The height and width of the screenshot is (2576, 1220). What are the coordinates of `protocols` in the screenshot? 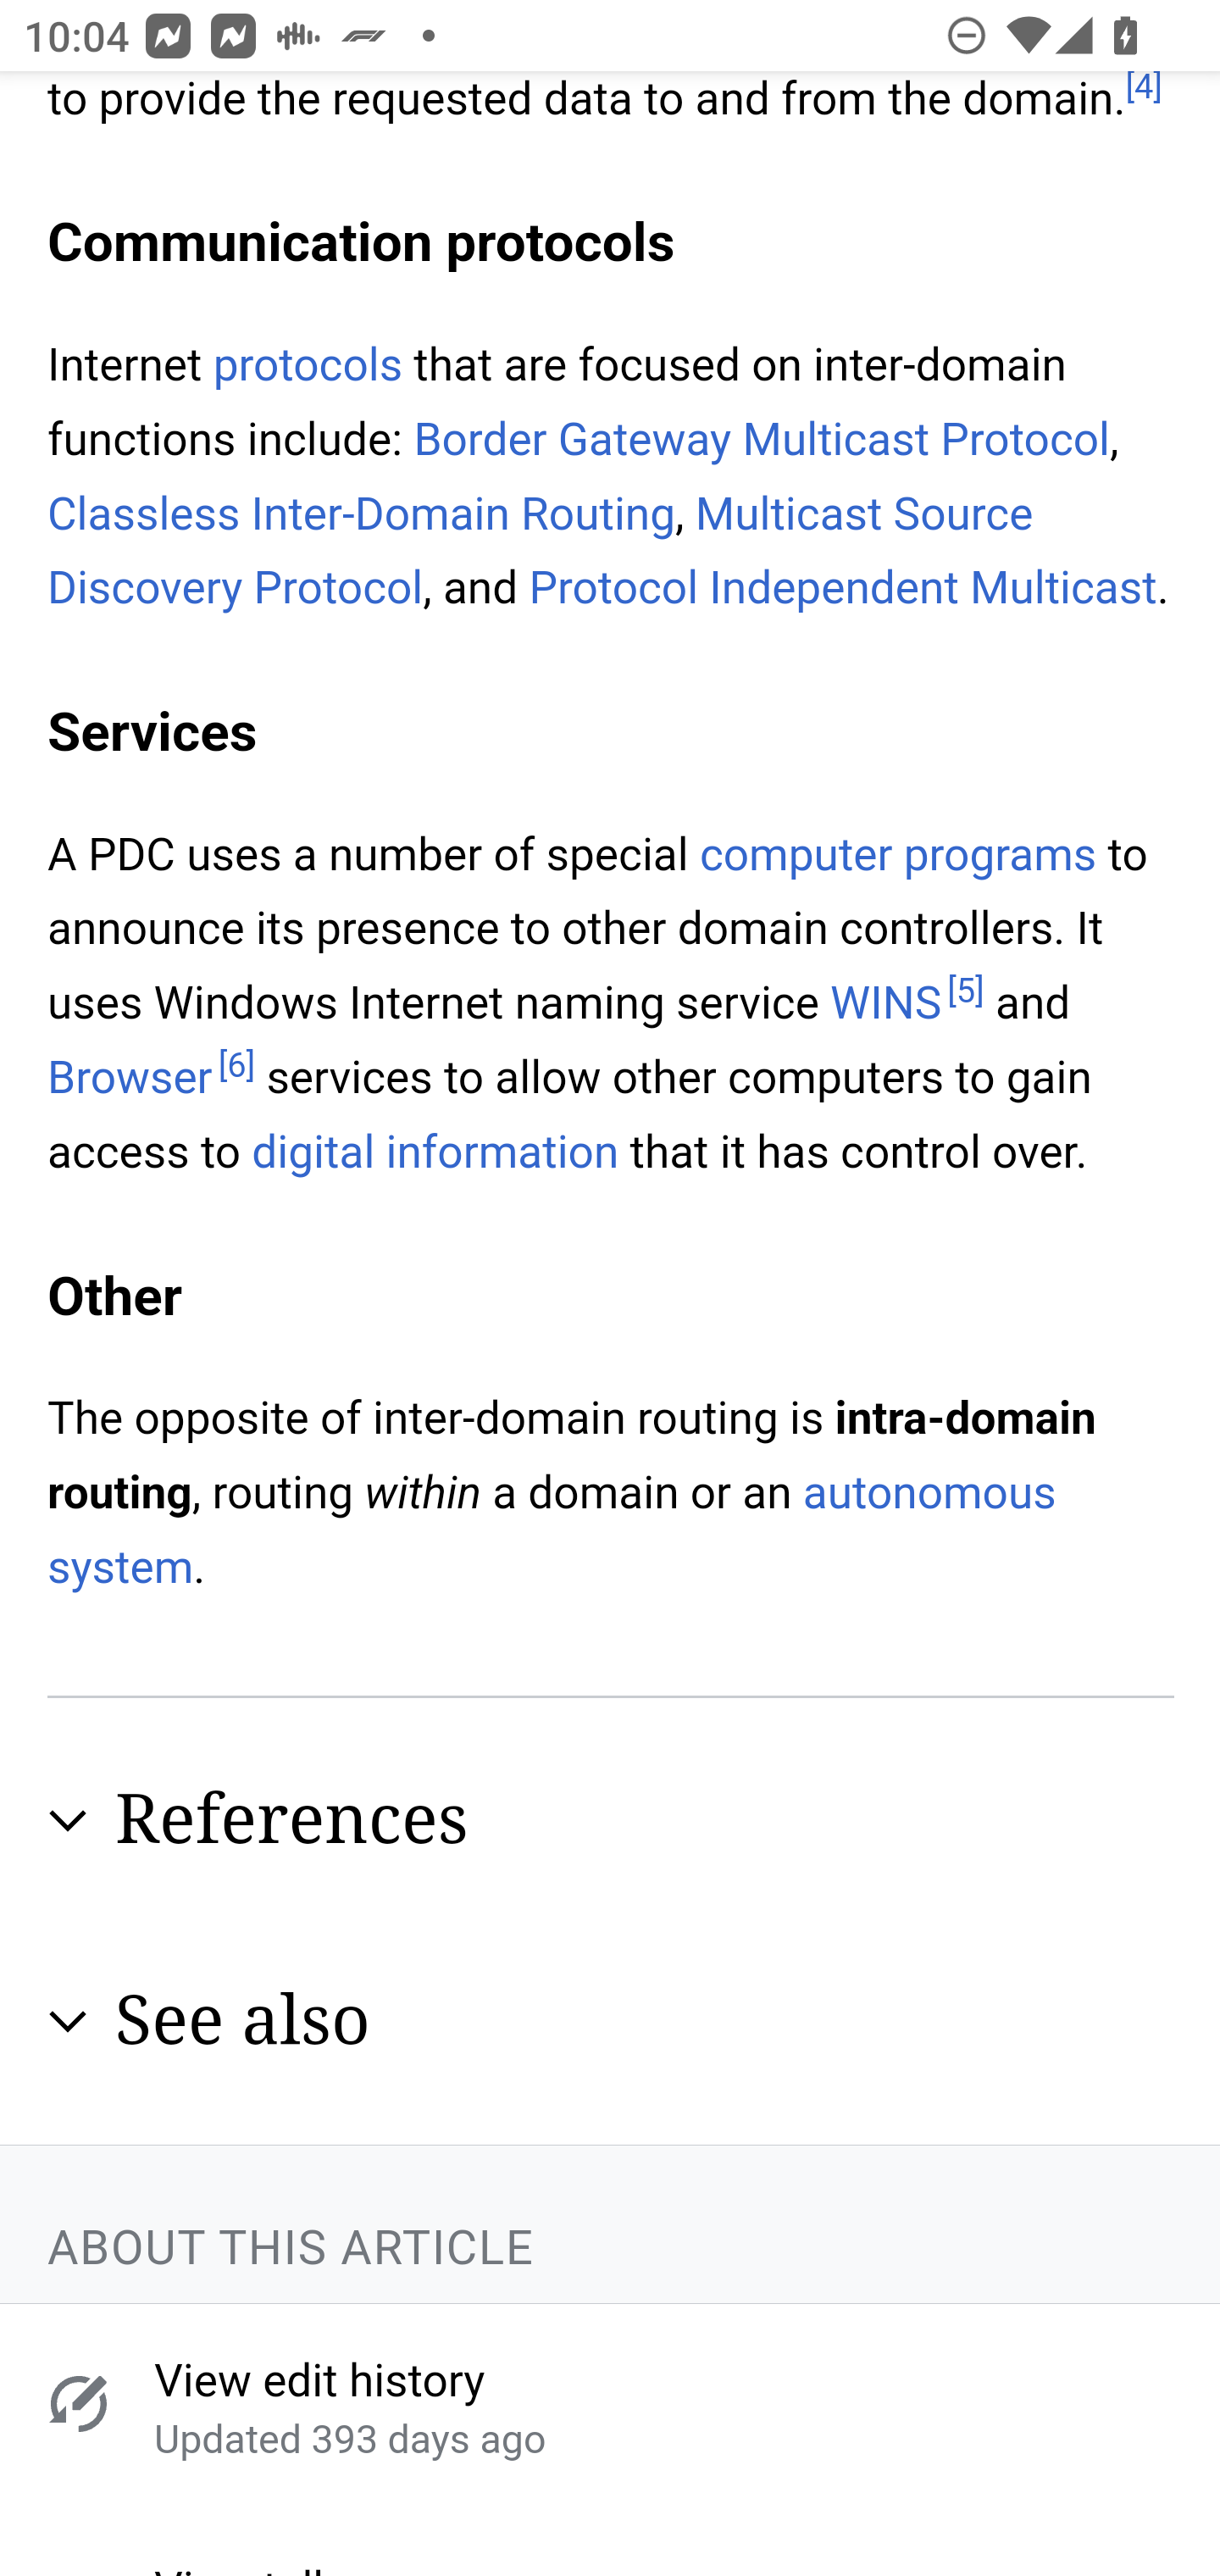 It's located at (307, 368).